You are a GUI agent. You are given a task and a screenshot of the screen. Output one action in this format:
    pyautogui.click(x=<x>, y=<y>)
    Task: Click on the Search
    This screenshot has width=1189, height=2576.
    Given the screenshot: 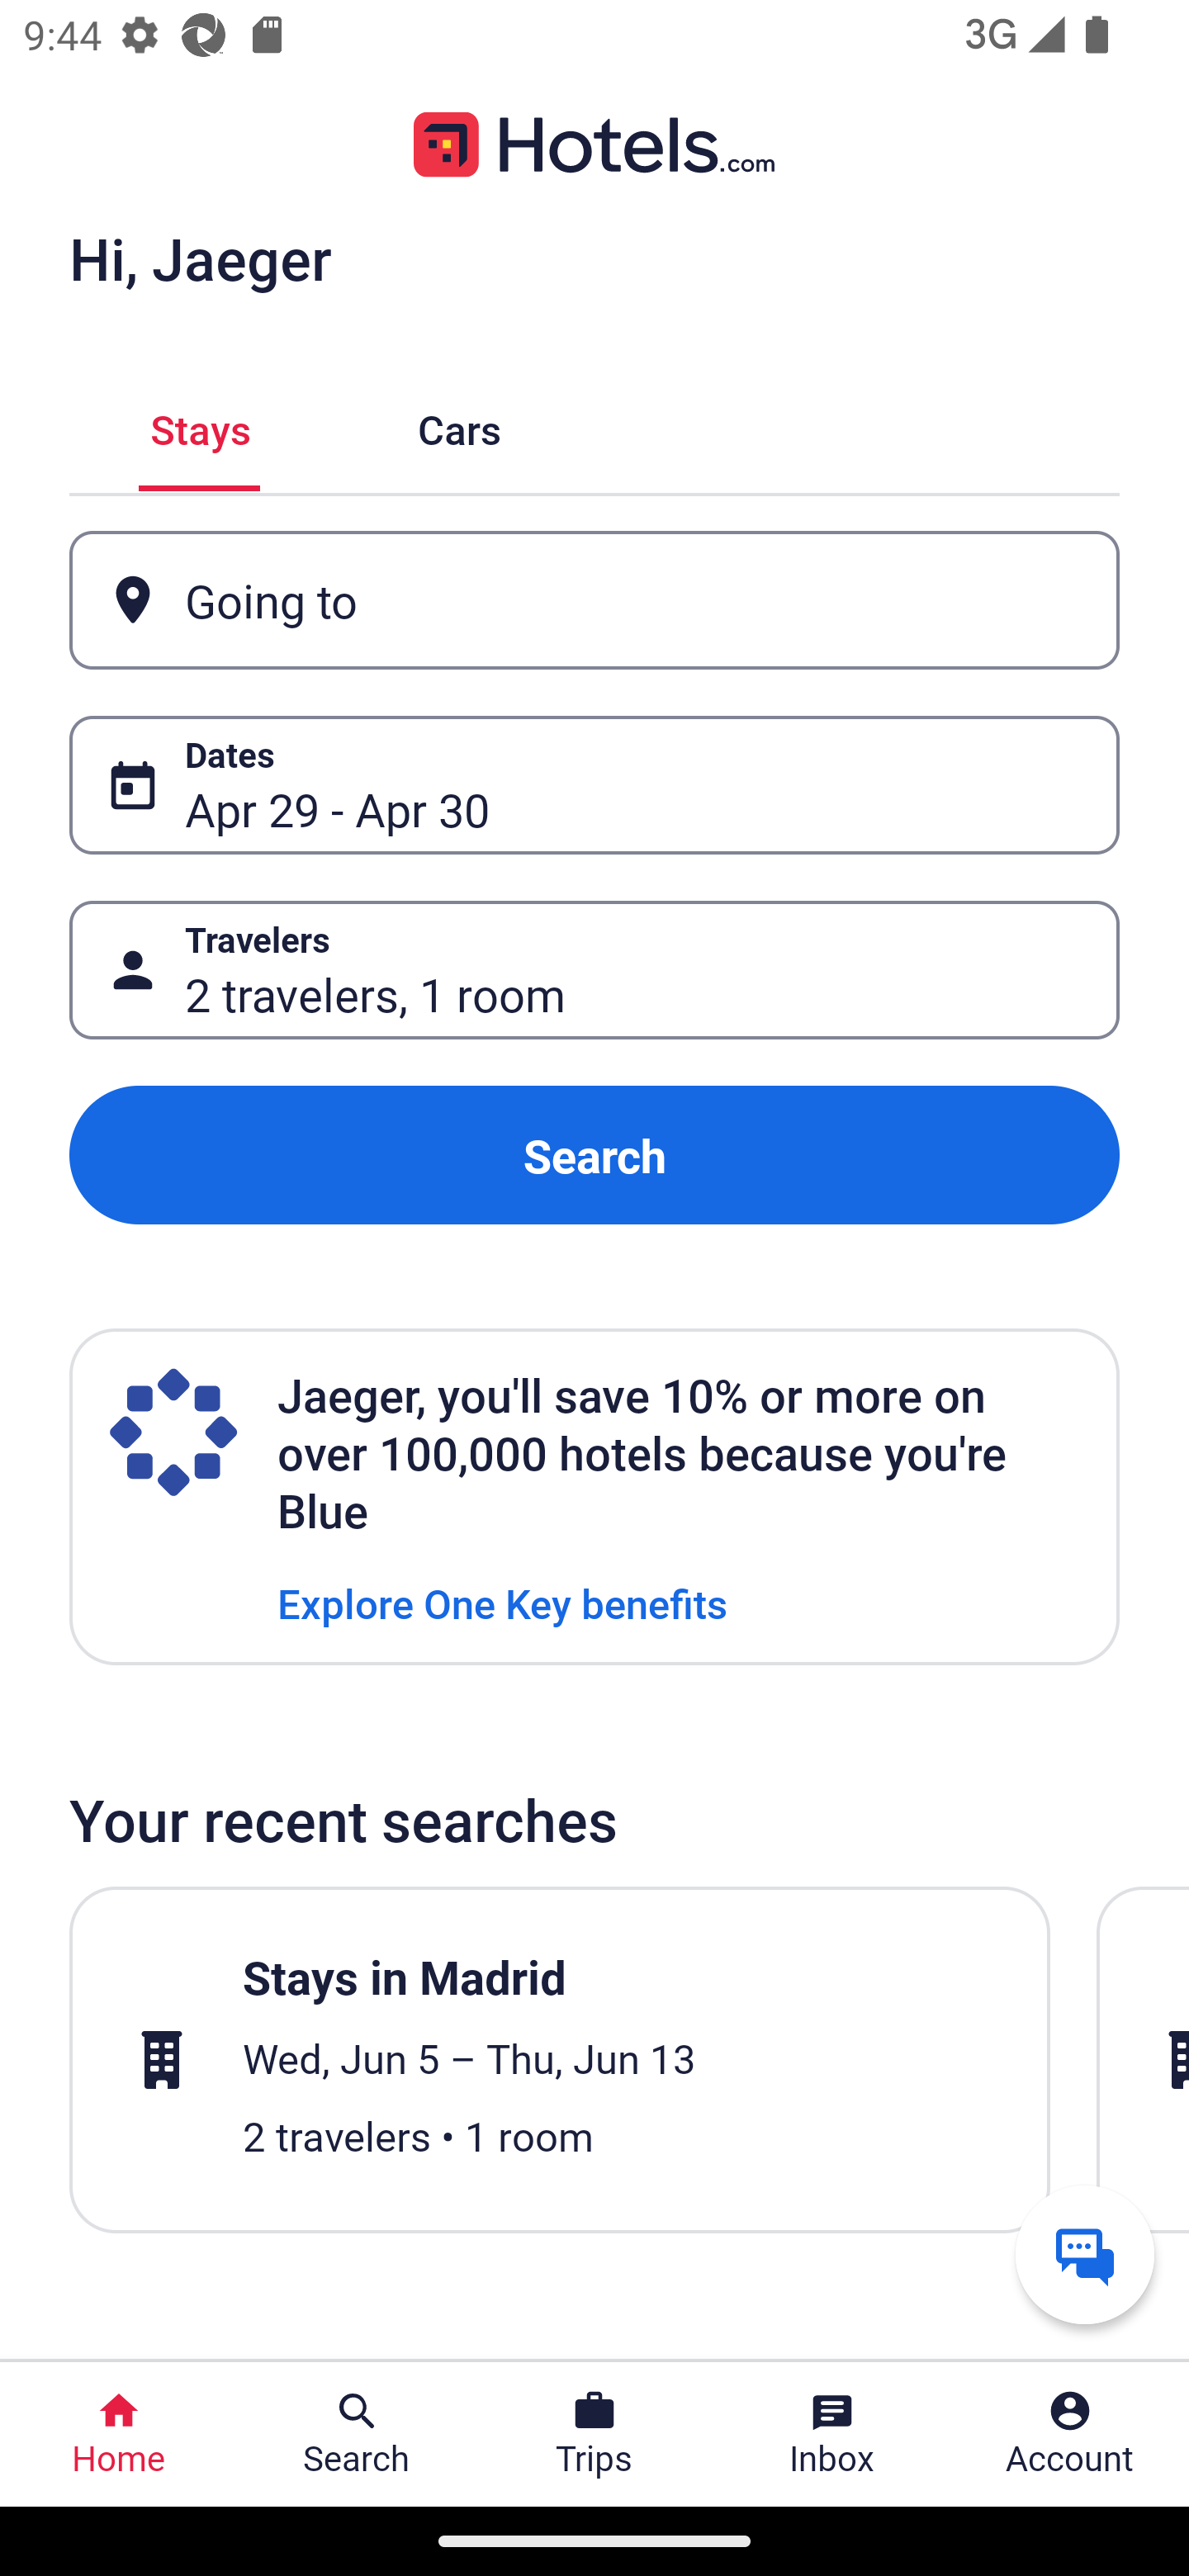 What is the action you would take?
    pyautogui.click(x=594, y=1154)
    